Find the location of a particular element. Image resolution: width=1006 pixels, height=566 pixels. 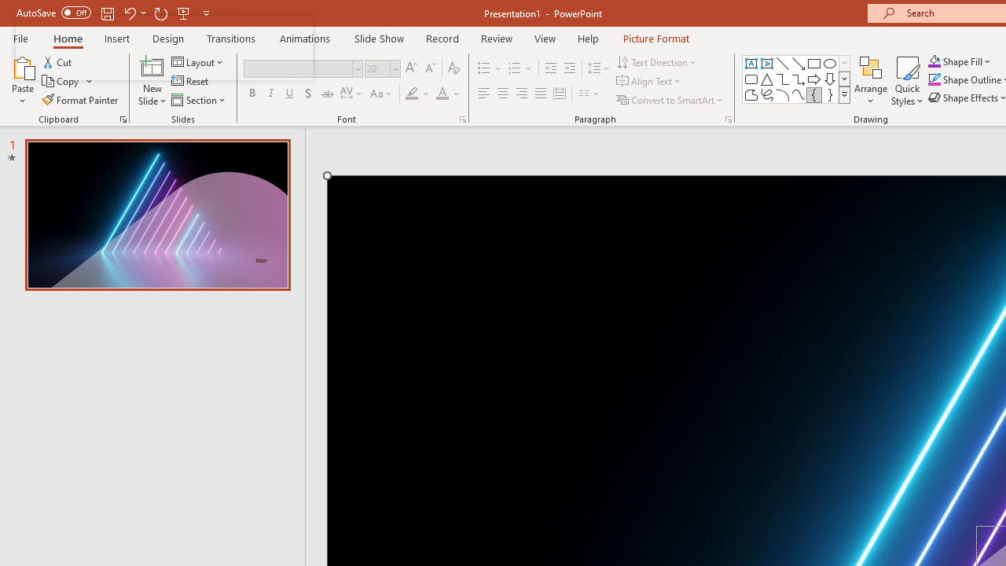

Columns is located at coordinates (589, 94).